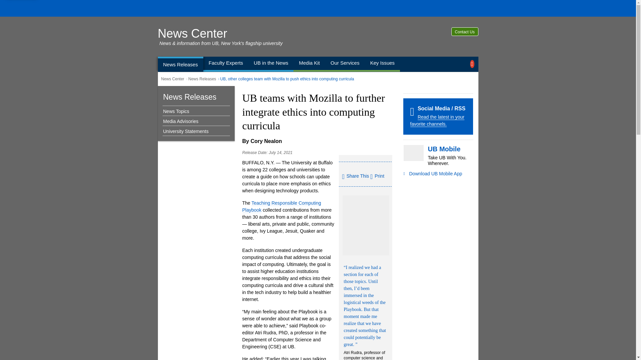 This screenshot has width=641, height=360. I want to click on UB in the News, so click(271, 64).